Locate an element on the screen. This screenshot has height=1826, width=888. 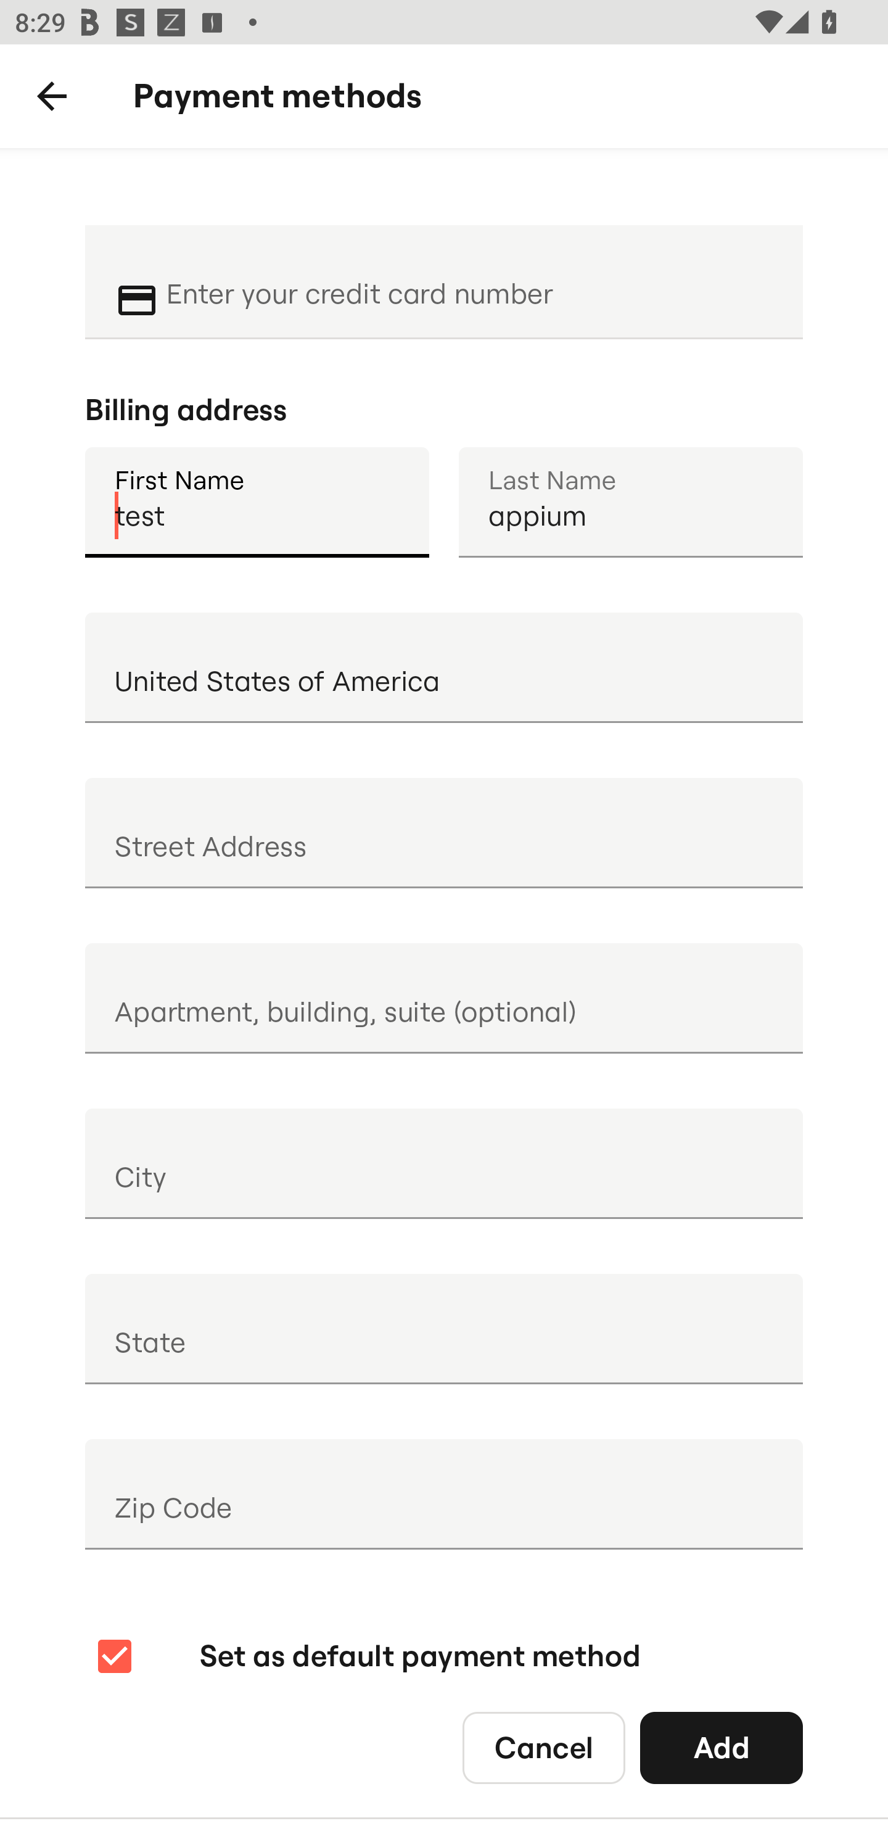
City is located at coordinates (444, 1163).